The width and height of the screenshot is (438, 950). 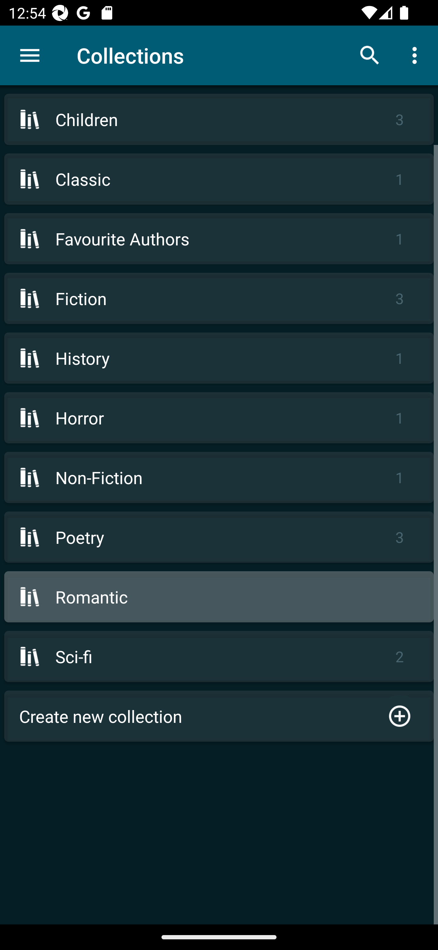 What do you see at coordinates (219, 119) in the screenshot?
I see `Children 3` at bounding box center [219, 119].